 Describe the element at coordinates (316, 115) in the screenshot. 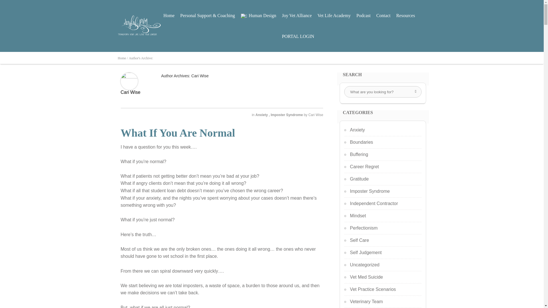

I see `Cari Wise` at that location.